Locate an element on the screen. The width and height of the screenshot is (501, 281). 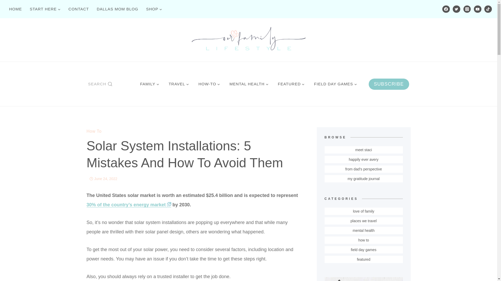
HOME is located at coordinates (15, 9).